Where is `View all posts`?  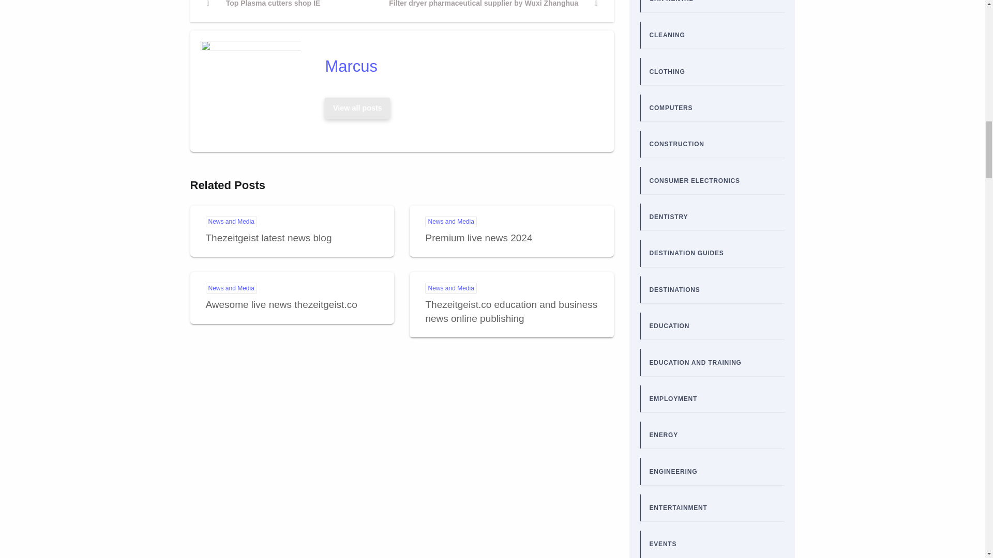 View all posts is located at coordinates (357, 107).